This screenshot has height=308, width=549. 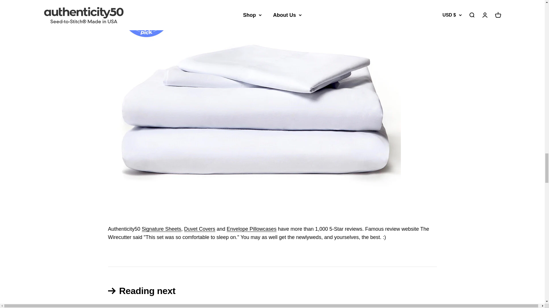 I want to click on american made pima cotton bed sheets, so click(x=161, y=229).